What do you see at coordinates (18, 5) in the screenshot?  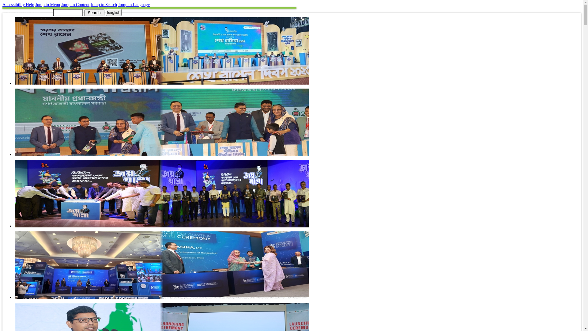 I see `Accessibility Help` at bounding box center [18, 5].